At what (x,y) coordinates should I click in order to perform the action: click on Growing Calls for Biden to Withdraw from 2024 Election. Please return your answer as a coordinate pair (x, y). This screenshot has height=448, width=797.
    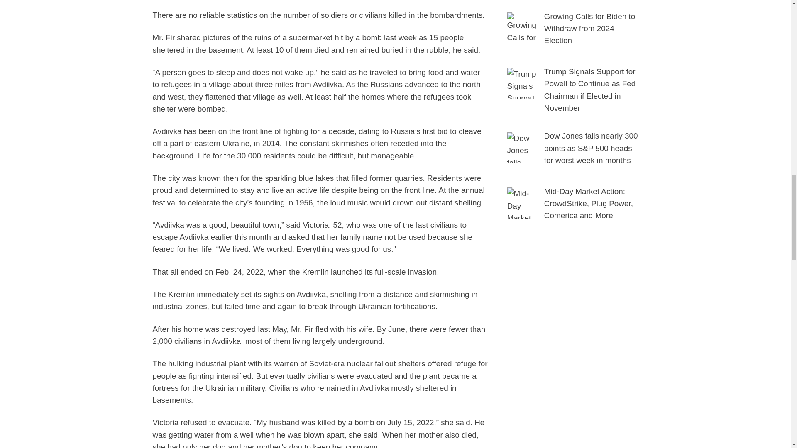
    Looking at the image, I should click on (589, 29).